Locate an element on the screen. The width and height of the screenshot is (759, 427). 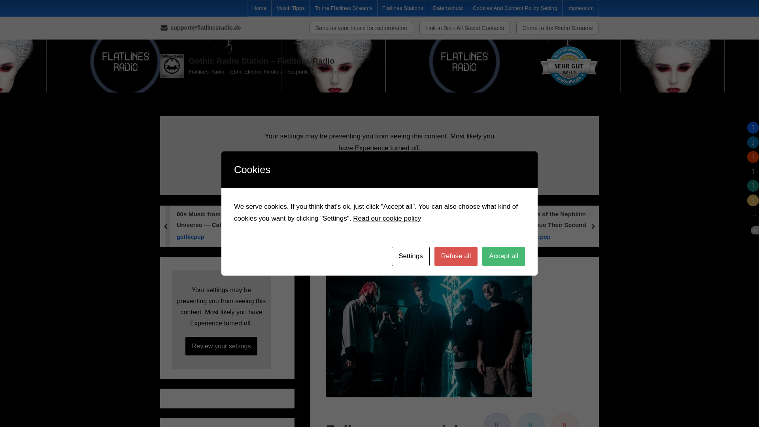
Cookies And Content Policy Setting is located at coordinates (515, 8).